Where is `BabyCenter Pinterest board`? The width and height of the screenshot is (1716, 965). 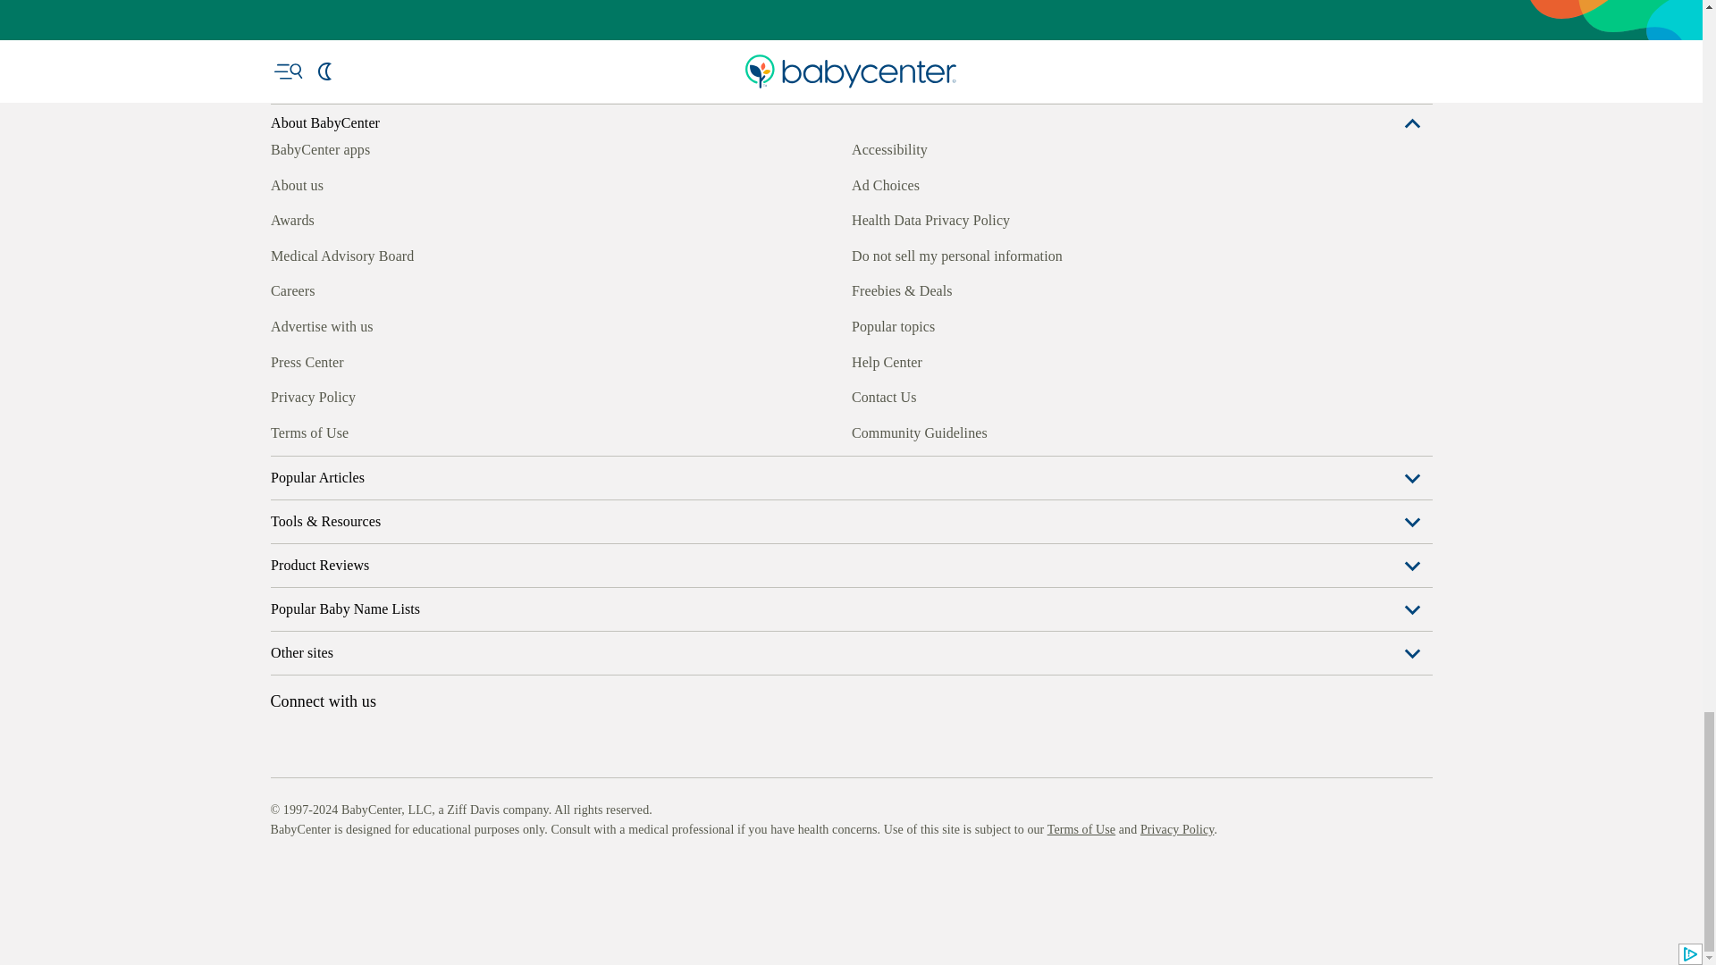 BabyCenter Pinterest board is located at coordinates (365, 430).